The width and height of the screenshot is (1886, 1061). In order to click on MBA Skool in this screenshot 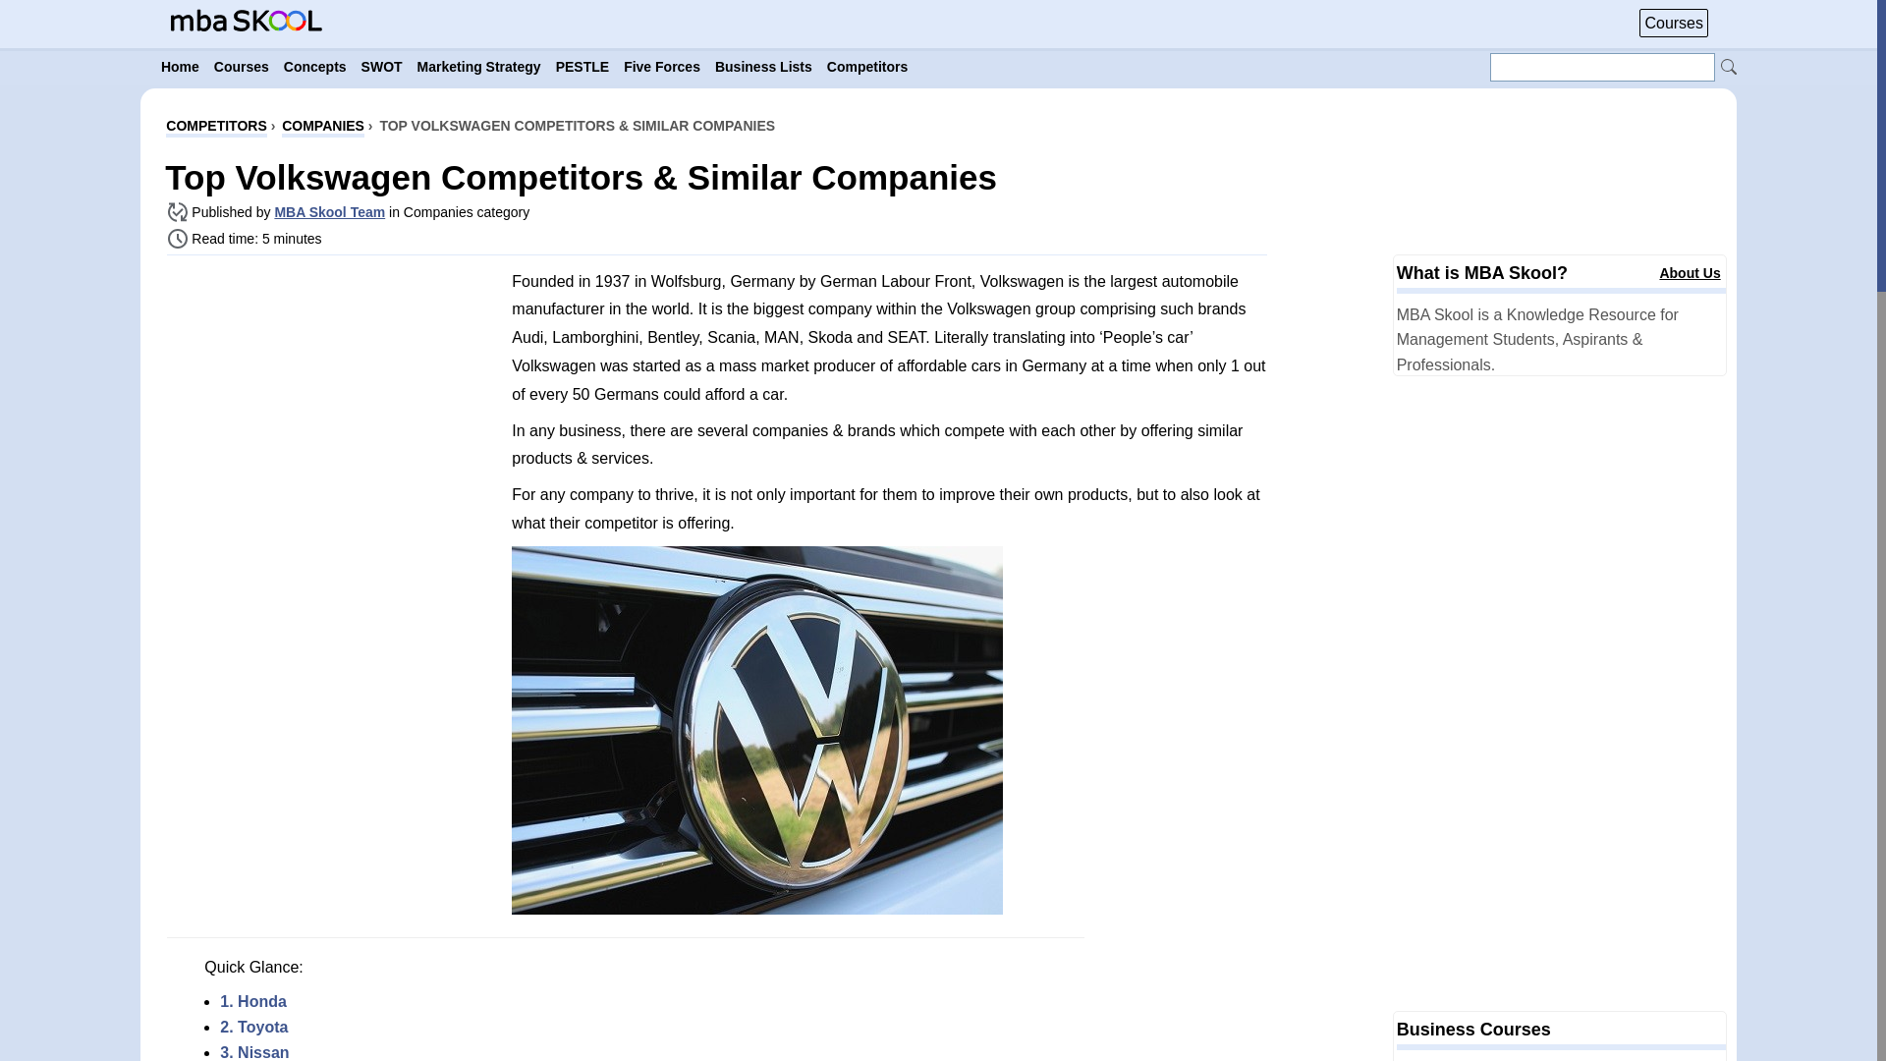, I will do `click(246, 20)`.